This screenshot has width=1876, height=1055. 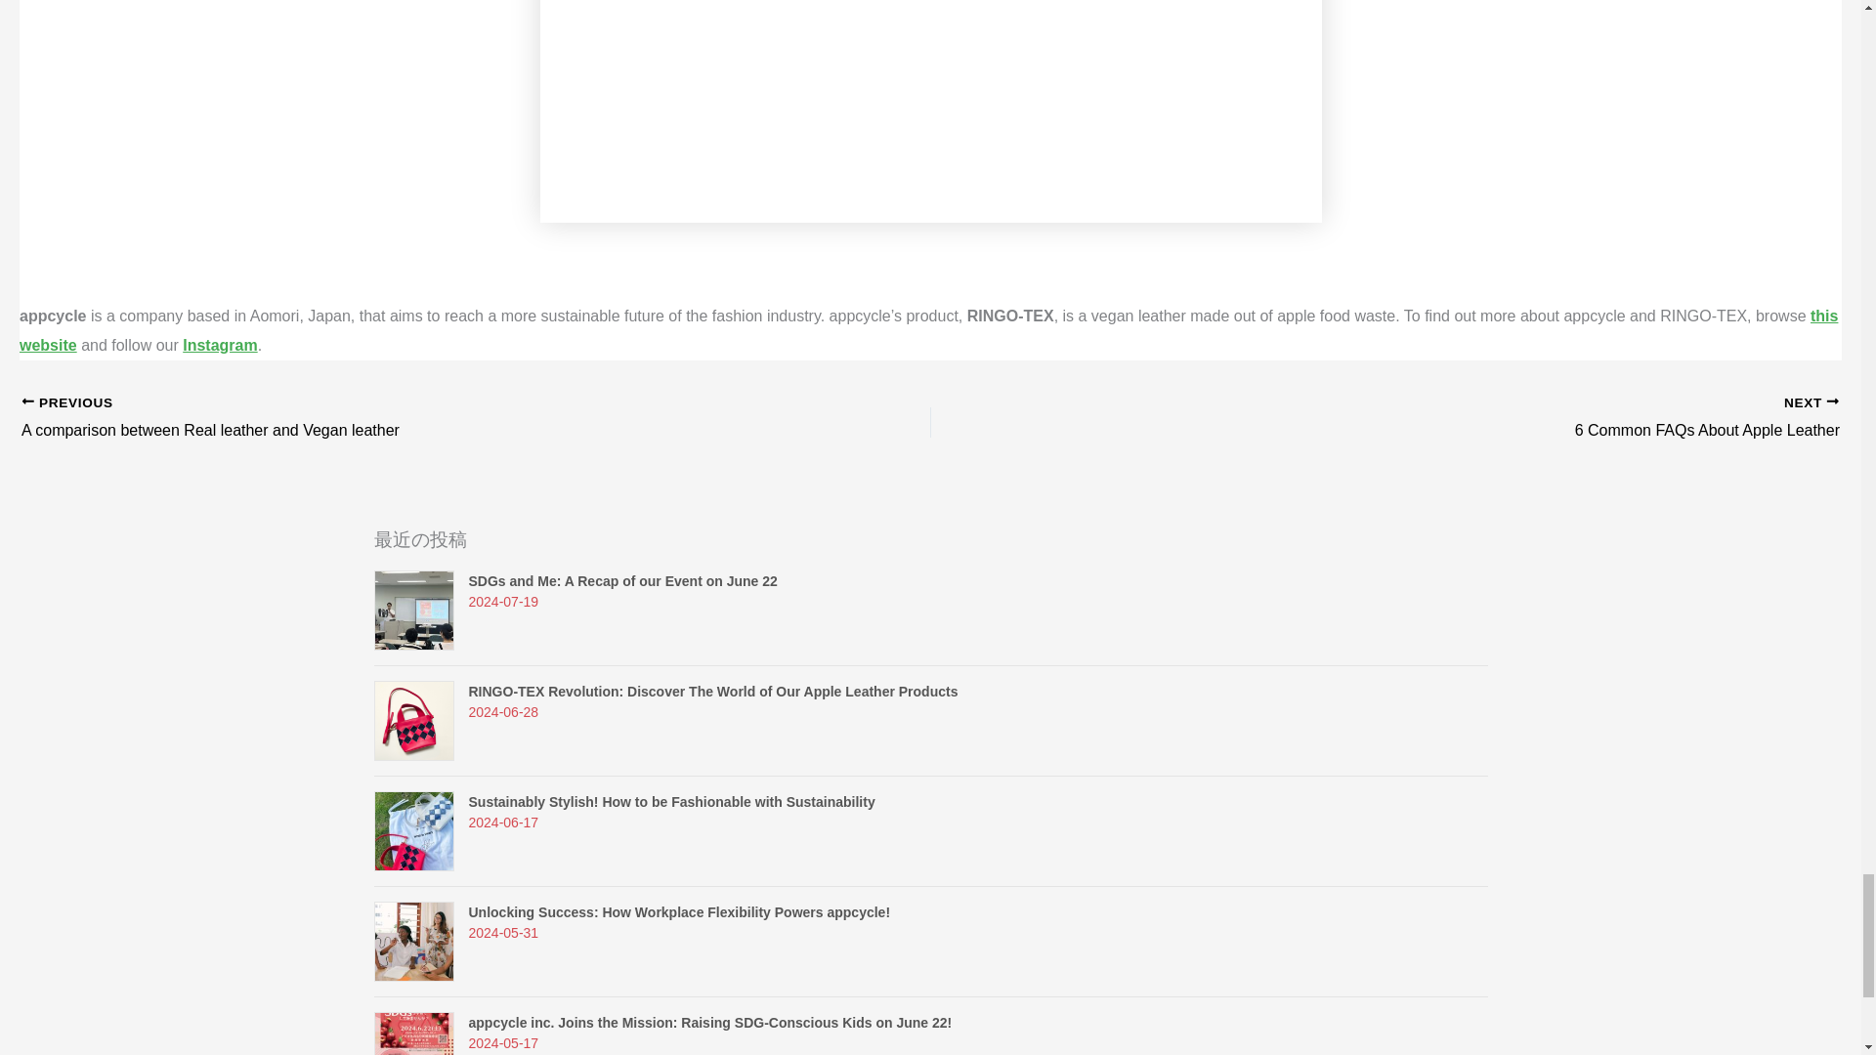 I want to click on Instagram, so click(x=1475, y=418).